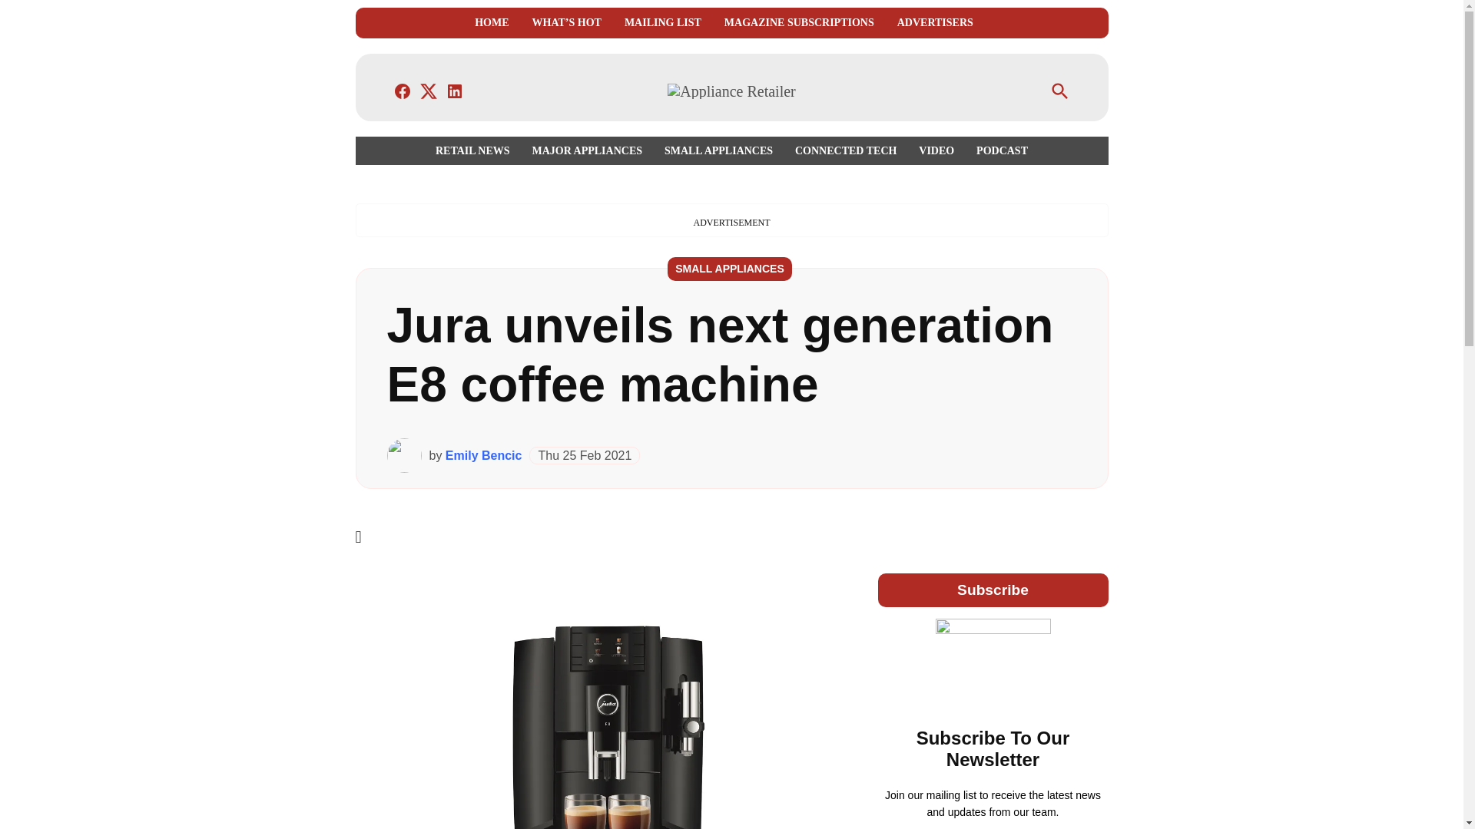  I want to click on HOME, so click(491, 23).